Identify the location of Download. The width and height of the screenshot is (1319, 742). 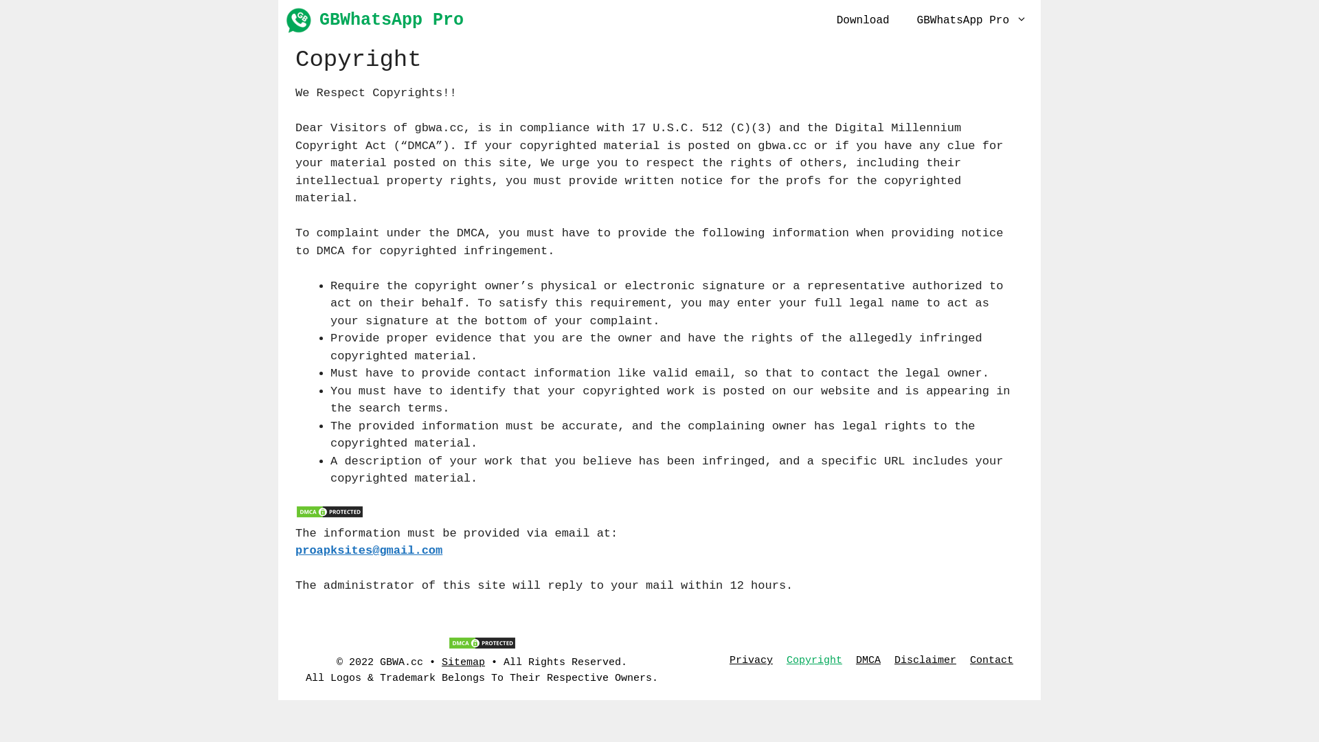
(863, 21).